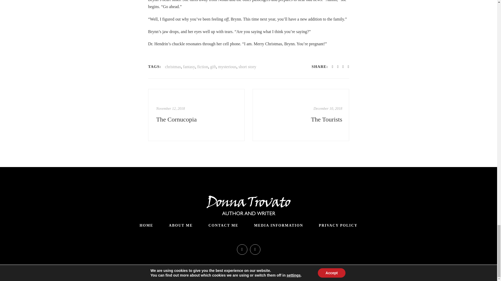 Image resolution: width=501 pixels, height=281 pixels. I want to click on fiction, so click(203, 67).